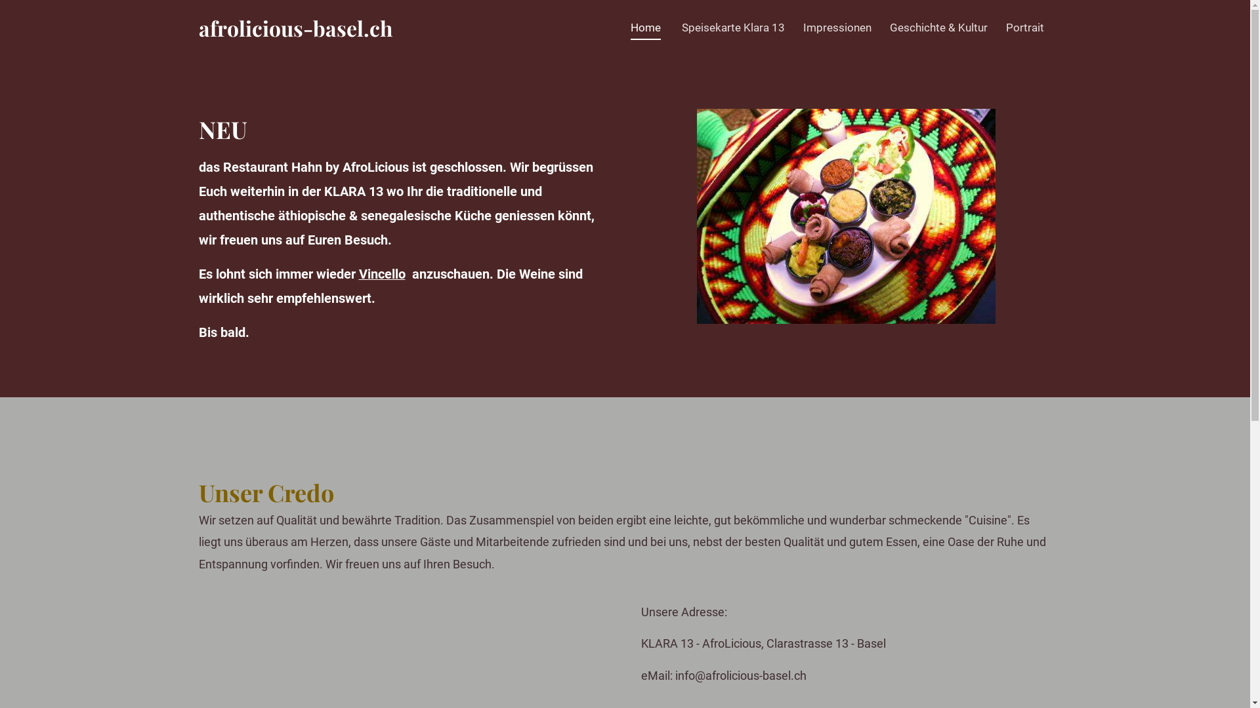 The image size is (1260, 708). I want to click on Portrait, so click(1024, 28).